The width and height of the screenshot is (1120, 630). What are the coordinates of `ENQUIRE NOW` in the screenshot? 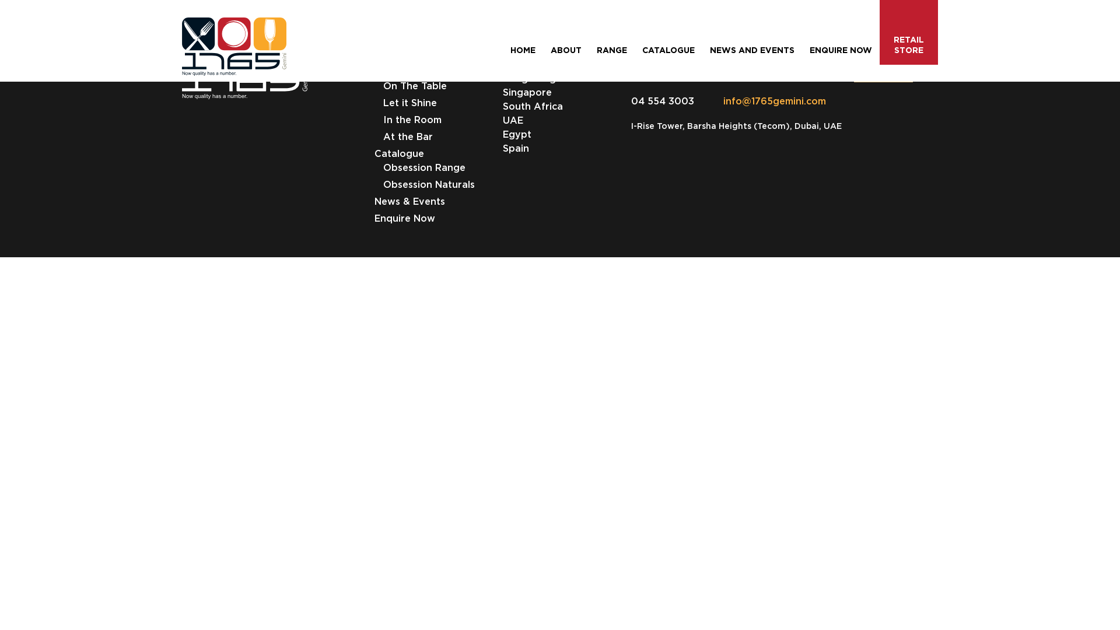 It's located at (841, 50).